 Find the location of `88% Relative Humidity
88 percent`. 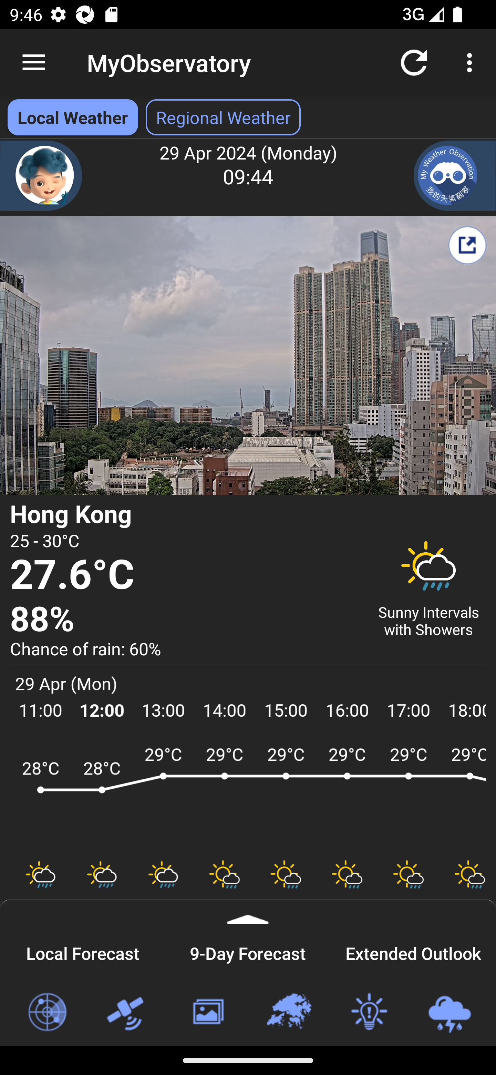

88% Relative Humidity
88 percent is located at coordinates (185, 620).